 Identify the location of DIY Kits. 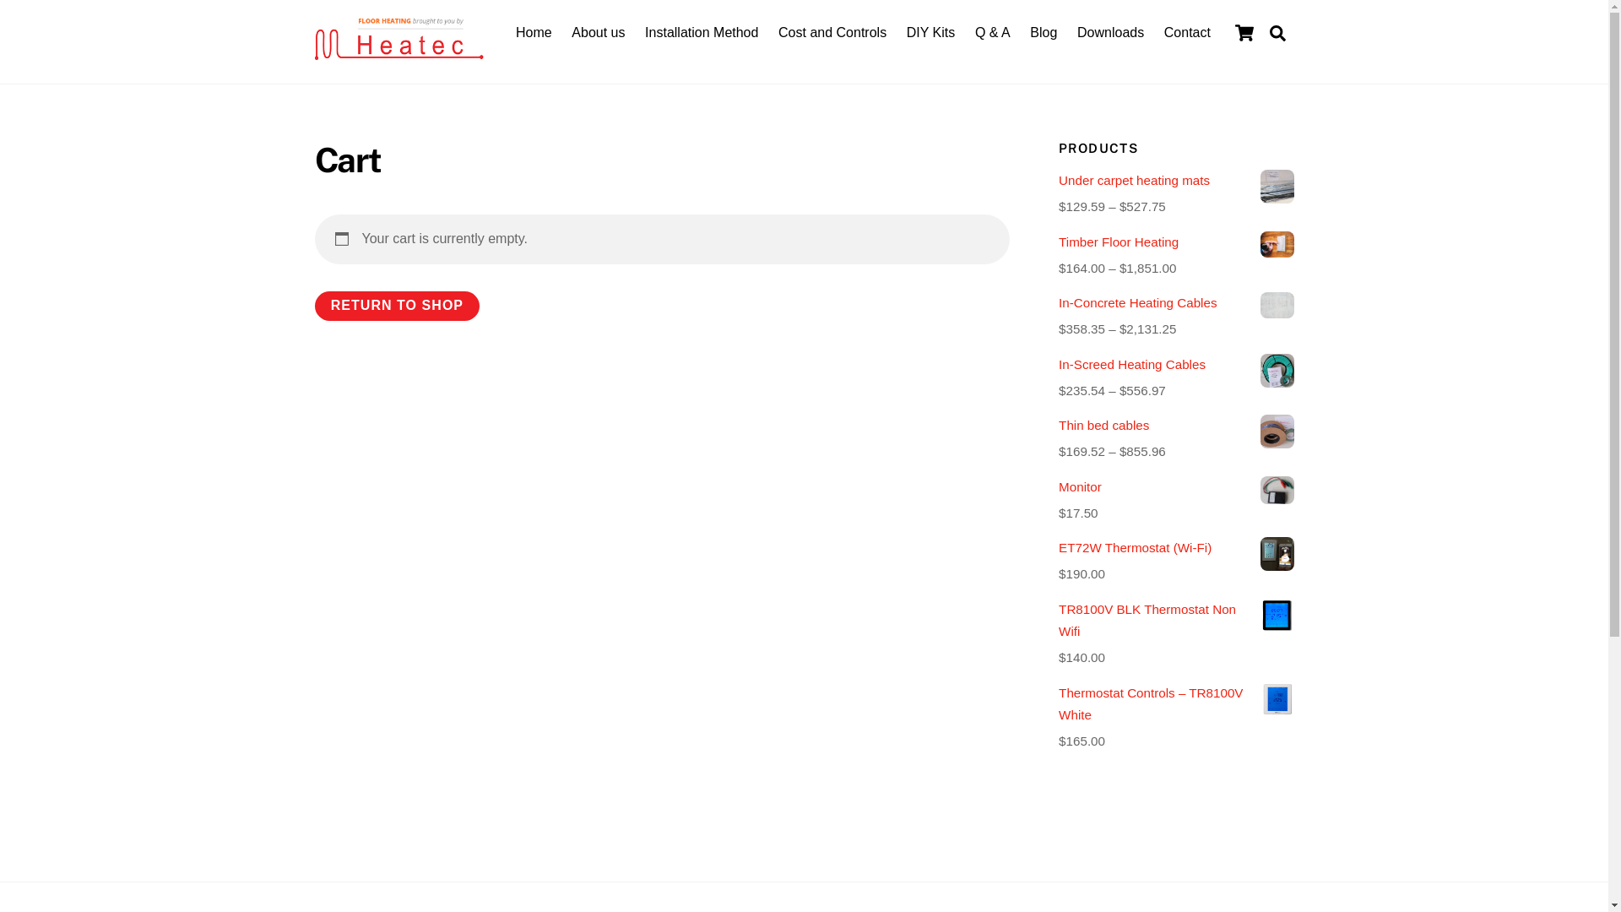
(930, 33).